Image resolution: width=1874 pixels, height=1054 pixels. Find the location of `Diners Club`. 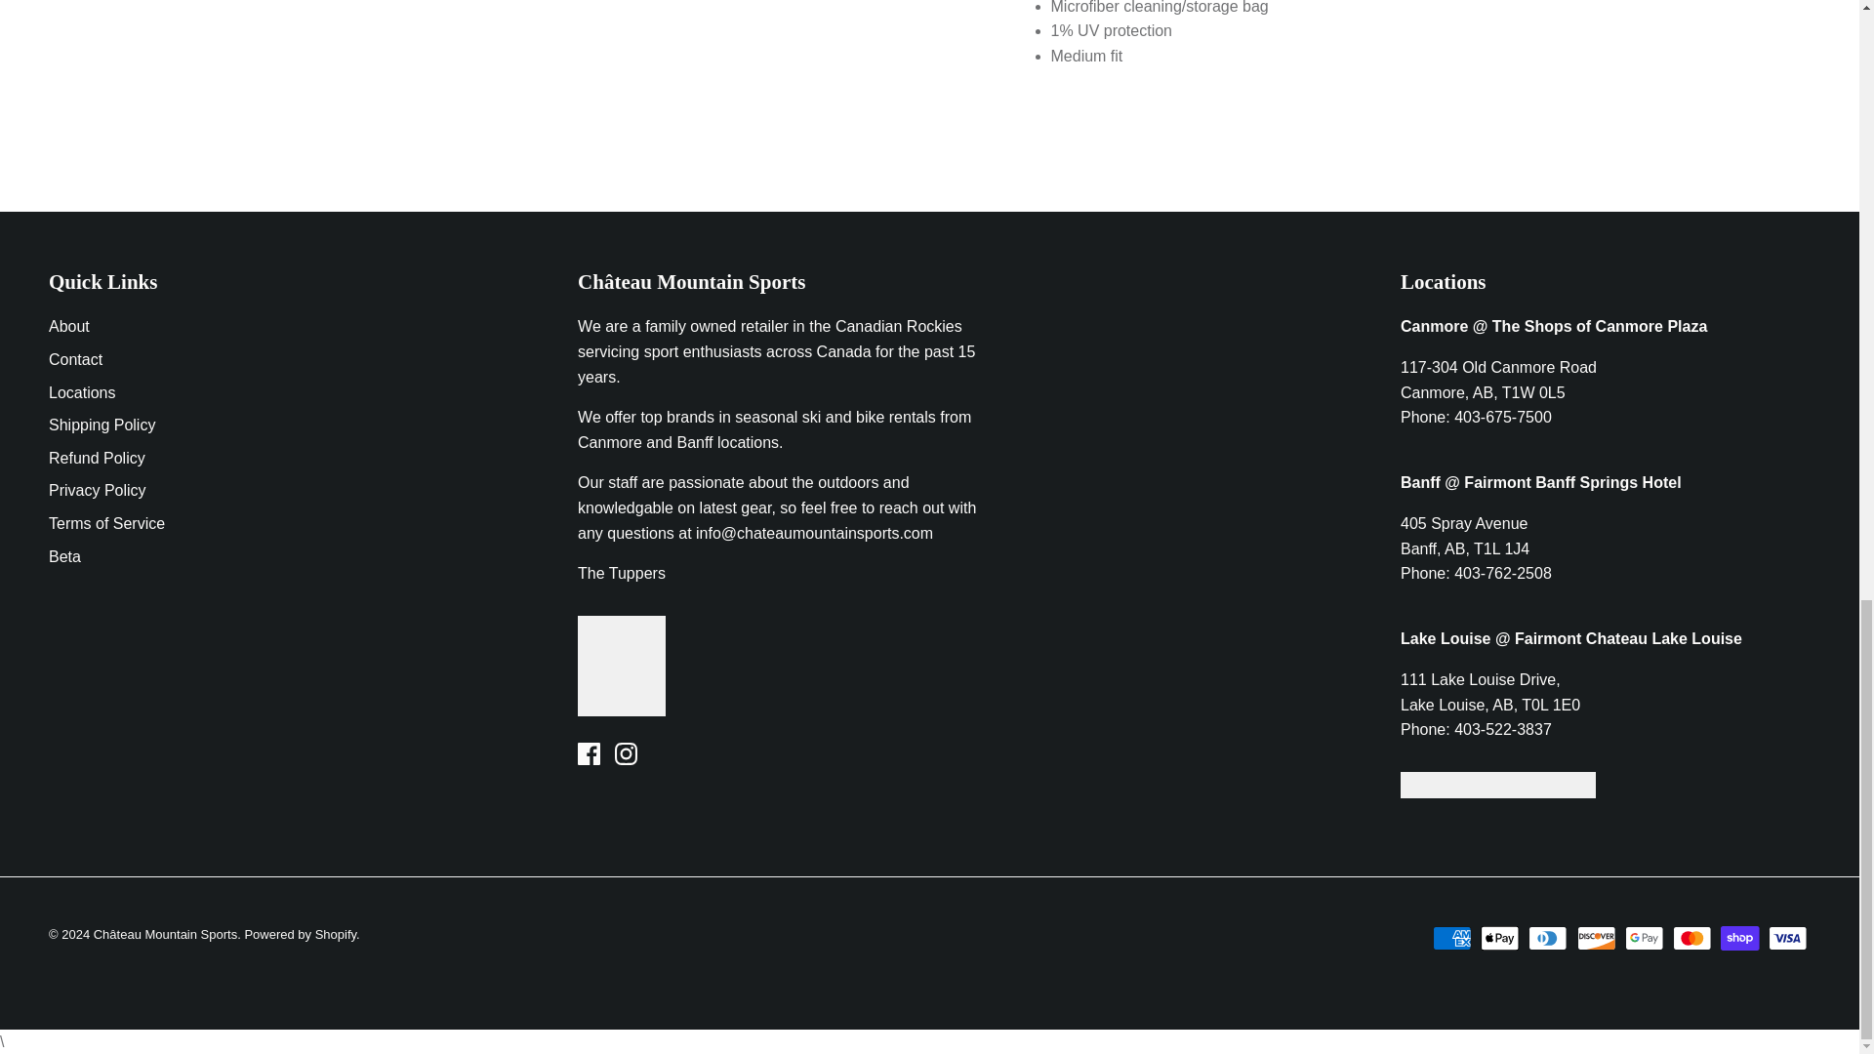

Diners Club is located at coordinates (1548, 939).